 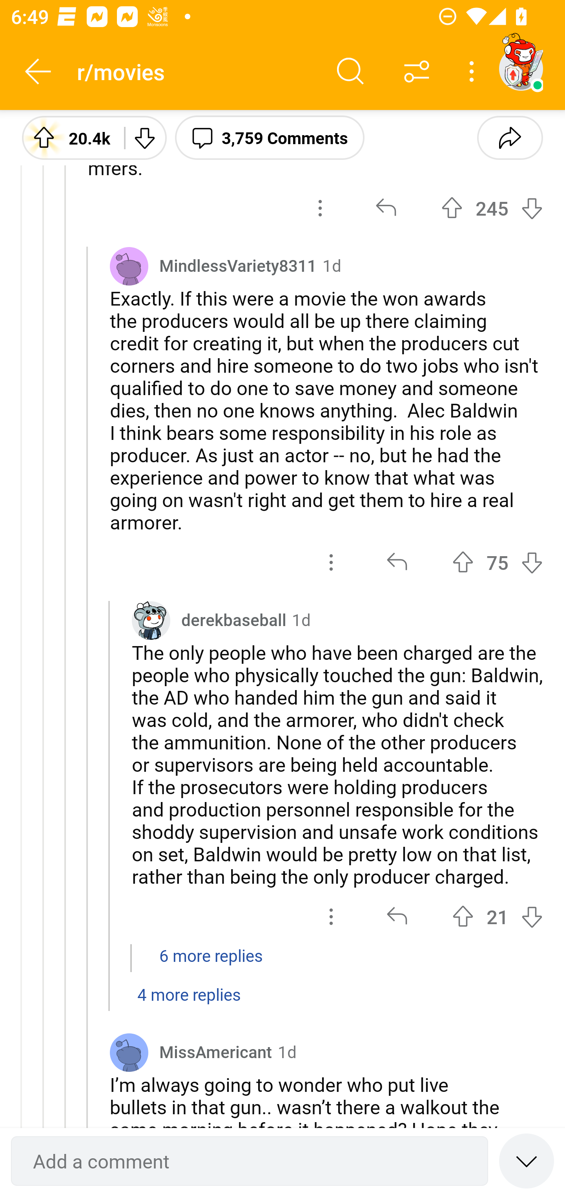 I want to click on Add a comment, so click(x=250, y=1161).